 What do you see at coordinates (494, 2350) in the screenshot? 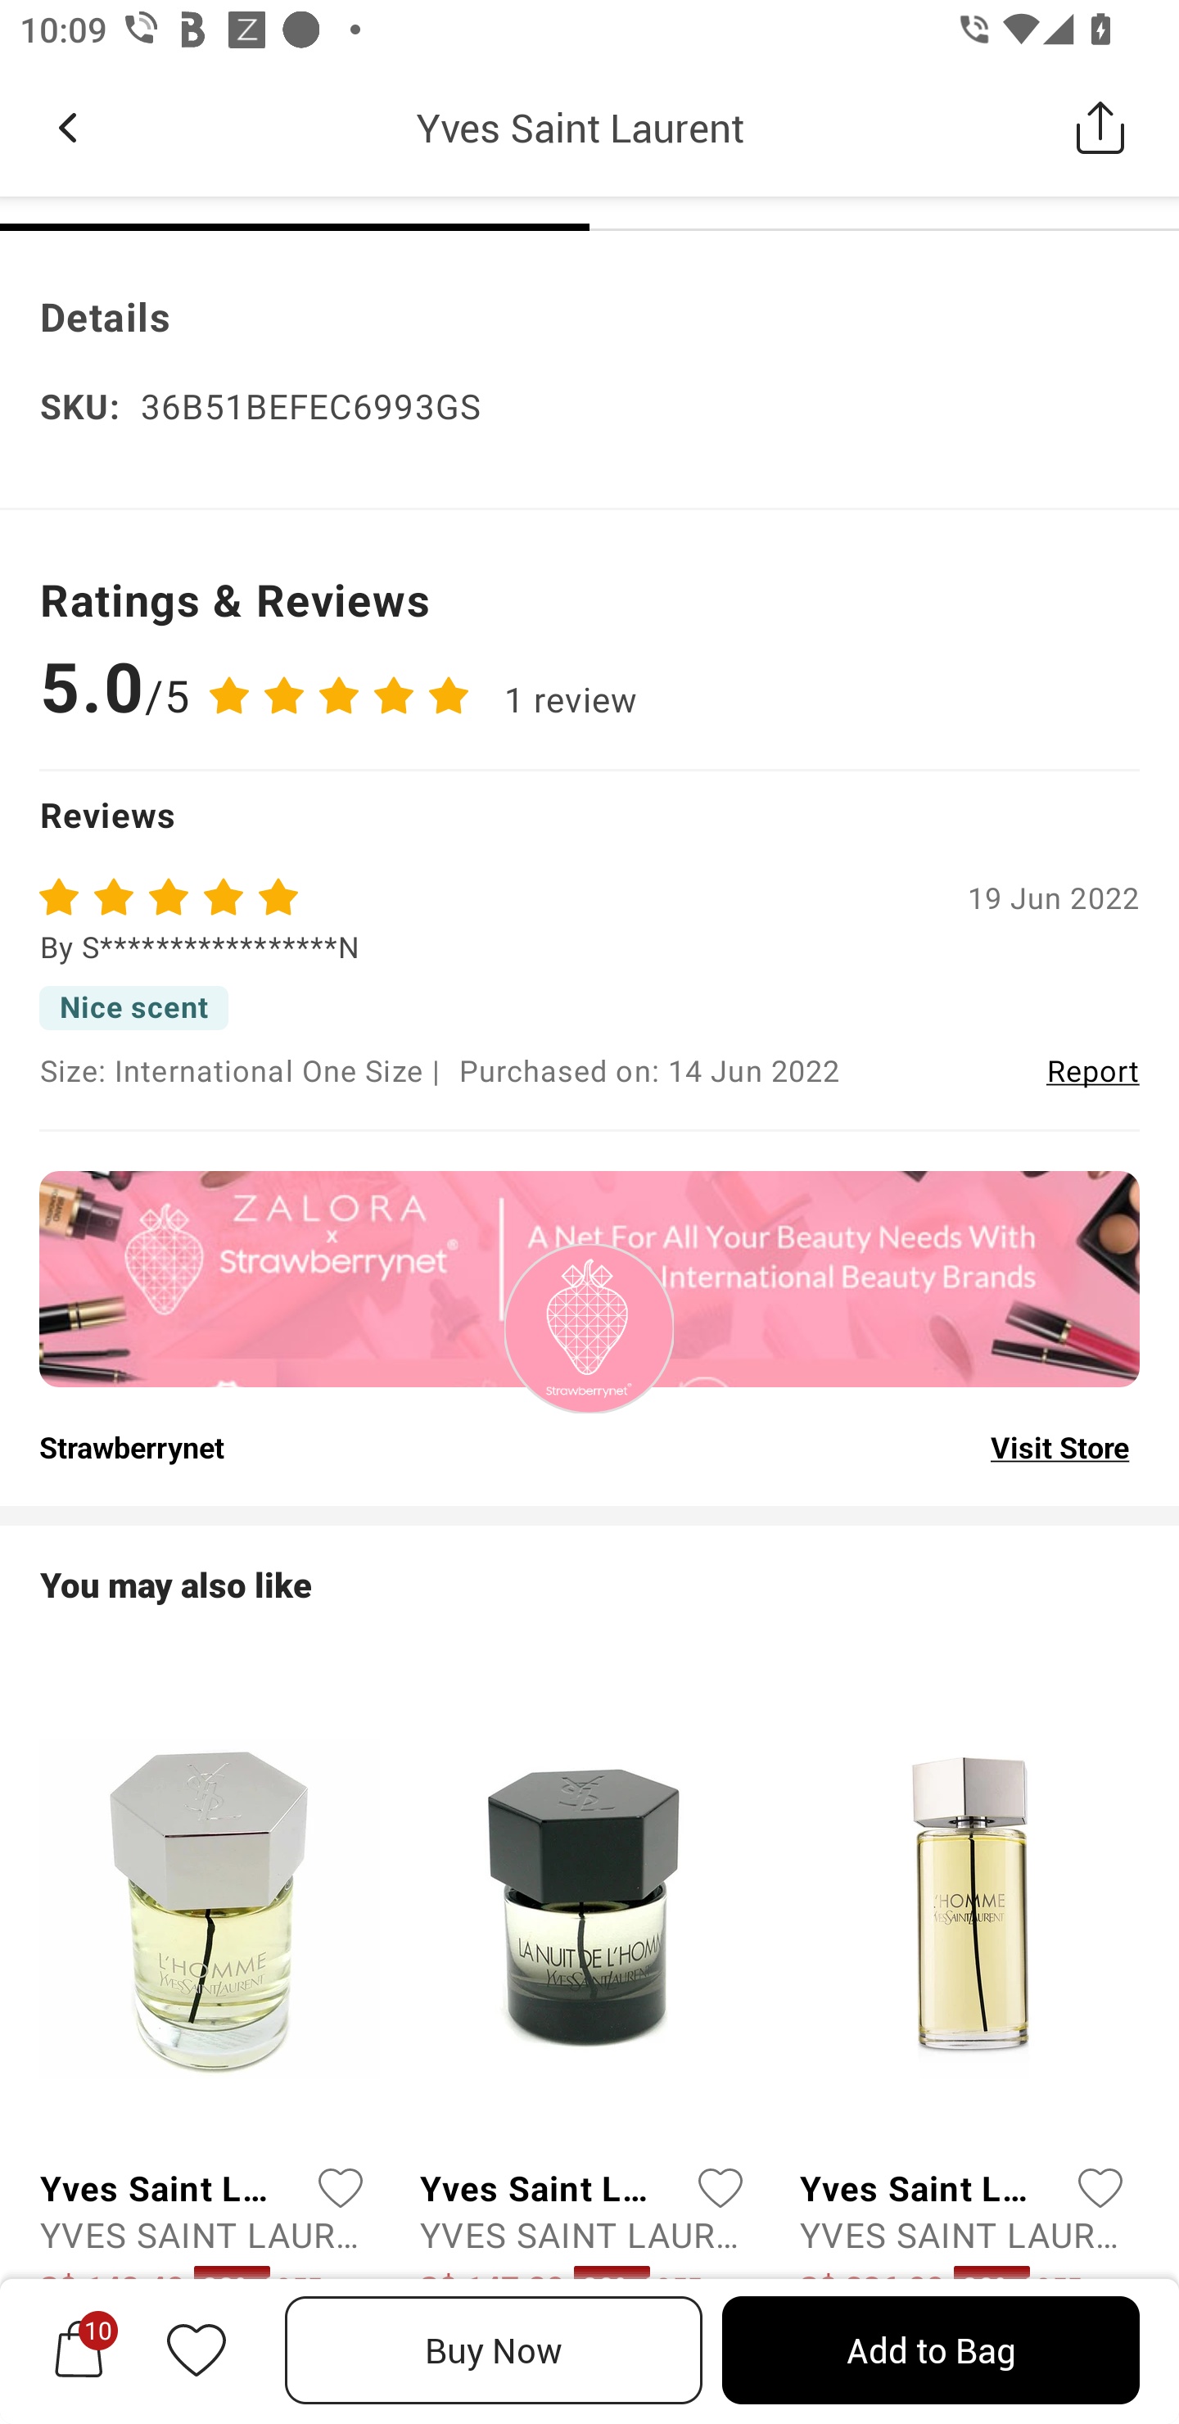
I see `Buy Now` at bounding box center [494, 2350].